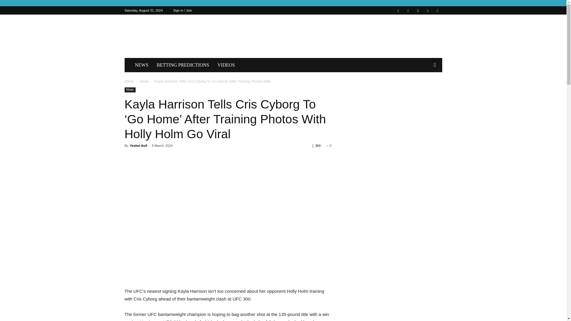 The width and height of the screenshot is (571, 321). What do you see at coordinates (398, 10) in the screenshot?
I see `Facebook` at bounding box center [398, 10].